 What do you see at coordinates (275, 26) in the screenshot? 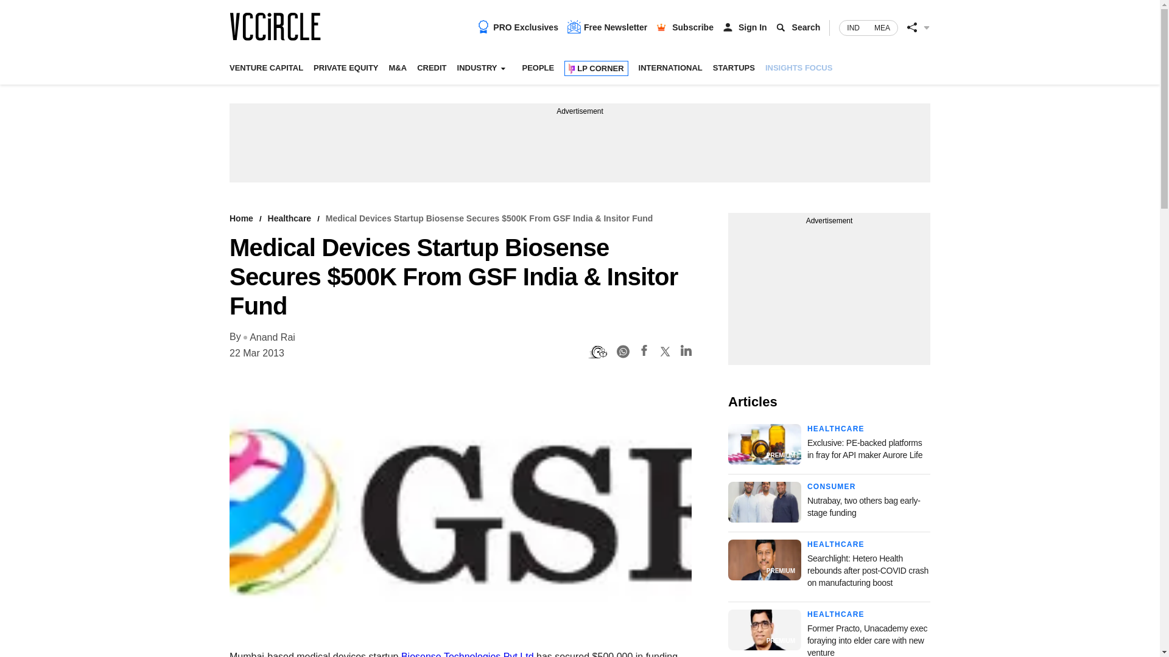
I see `Stay Home. Read Quality News` at bounding box center [275, 26].